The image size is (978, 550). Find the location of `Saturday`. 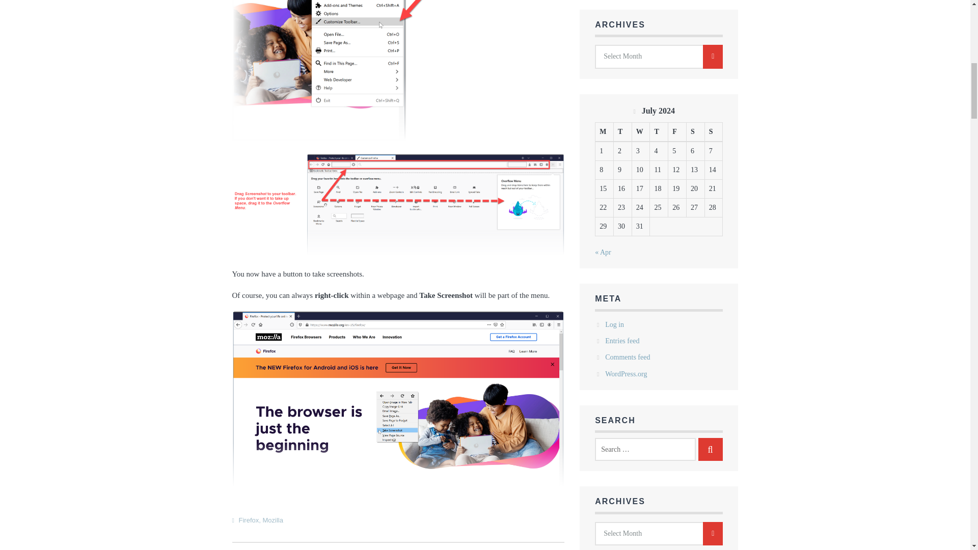

Saturday is located at coordinates (695, 131).